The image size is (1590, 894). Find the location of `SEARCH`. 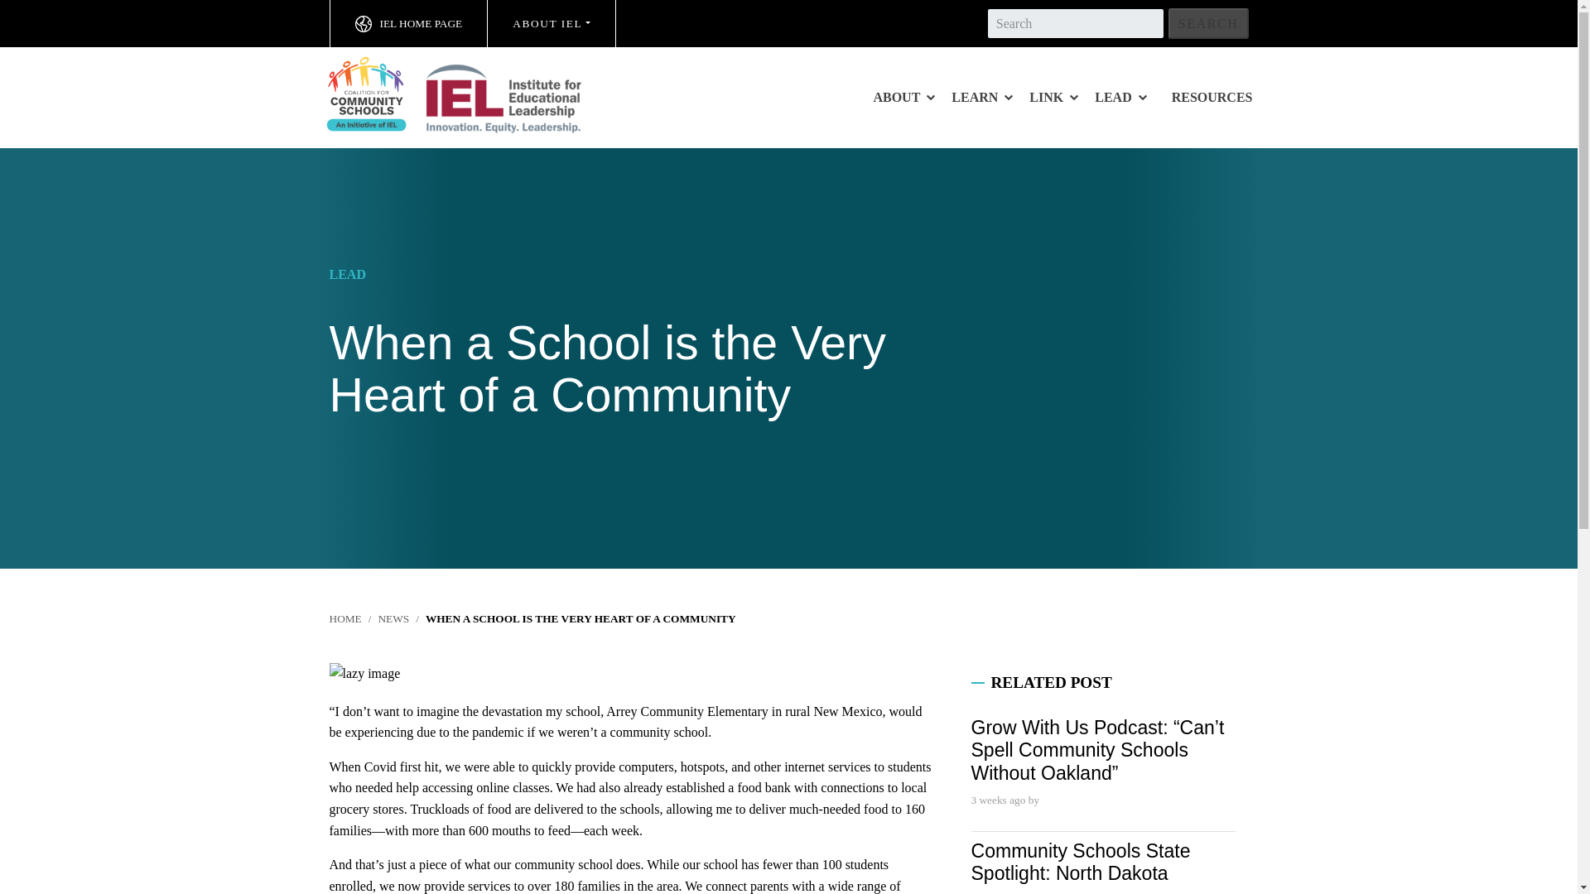

SEARCH is located at coordinates (1208, 23).